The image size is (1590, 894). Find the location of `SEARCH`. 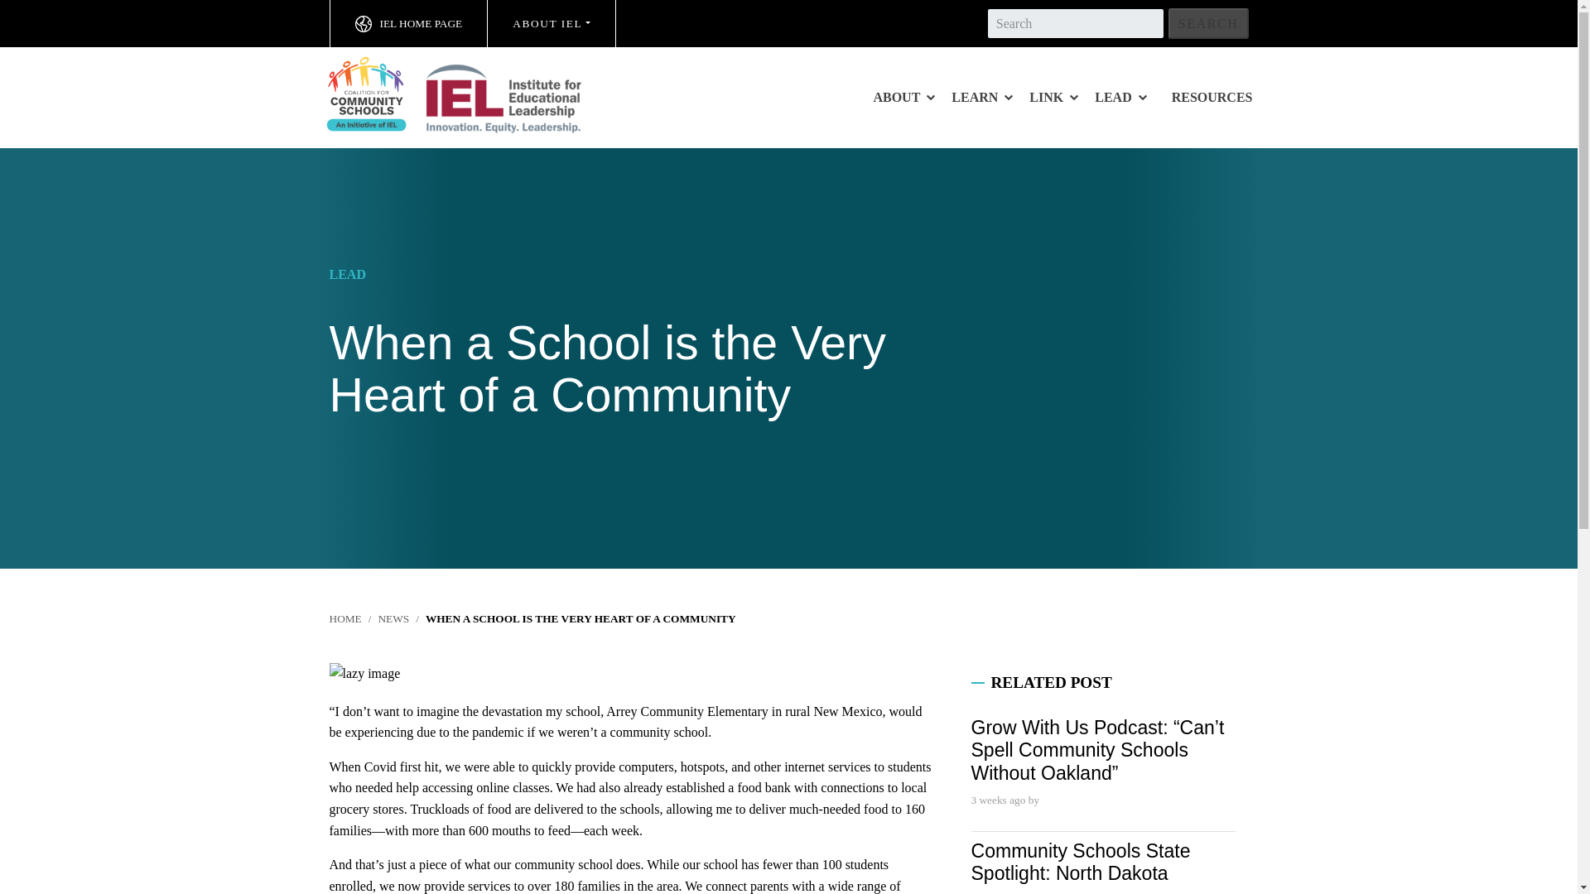

SEARCH is located at coordinates (1208, 23).